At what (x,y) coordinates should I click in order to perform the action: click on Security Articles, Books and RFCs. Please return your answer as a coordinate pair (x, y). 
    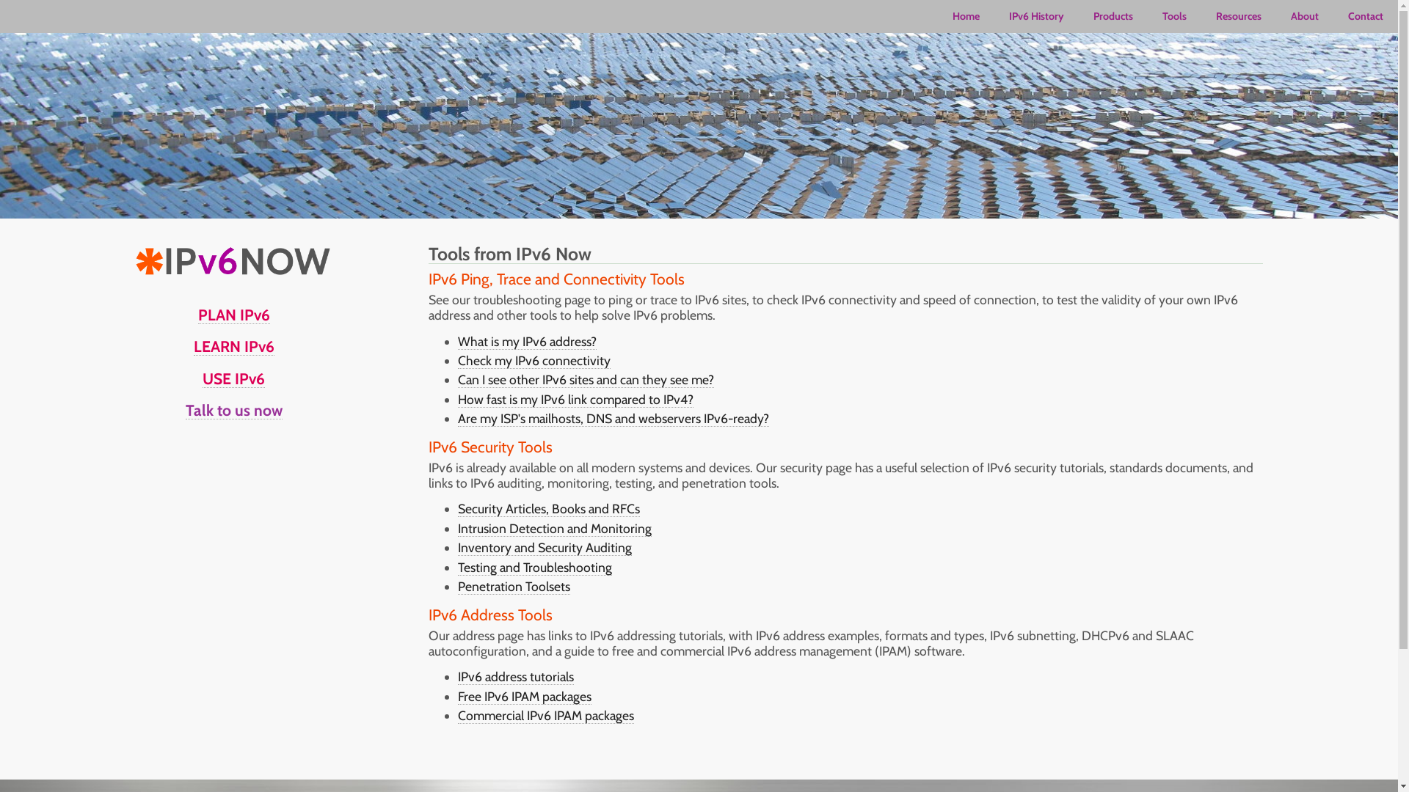
    Looking at the image, I should click on (549, 509).